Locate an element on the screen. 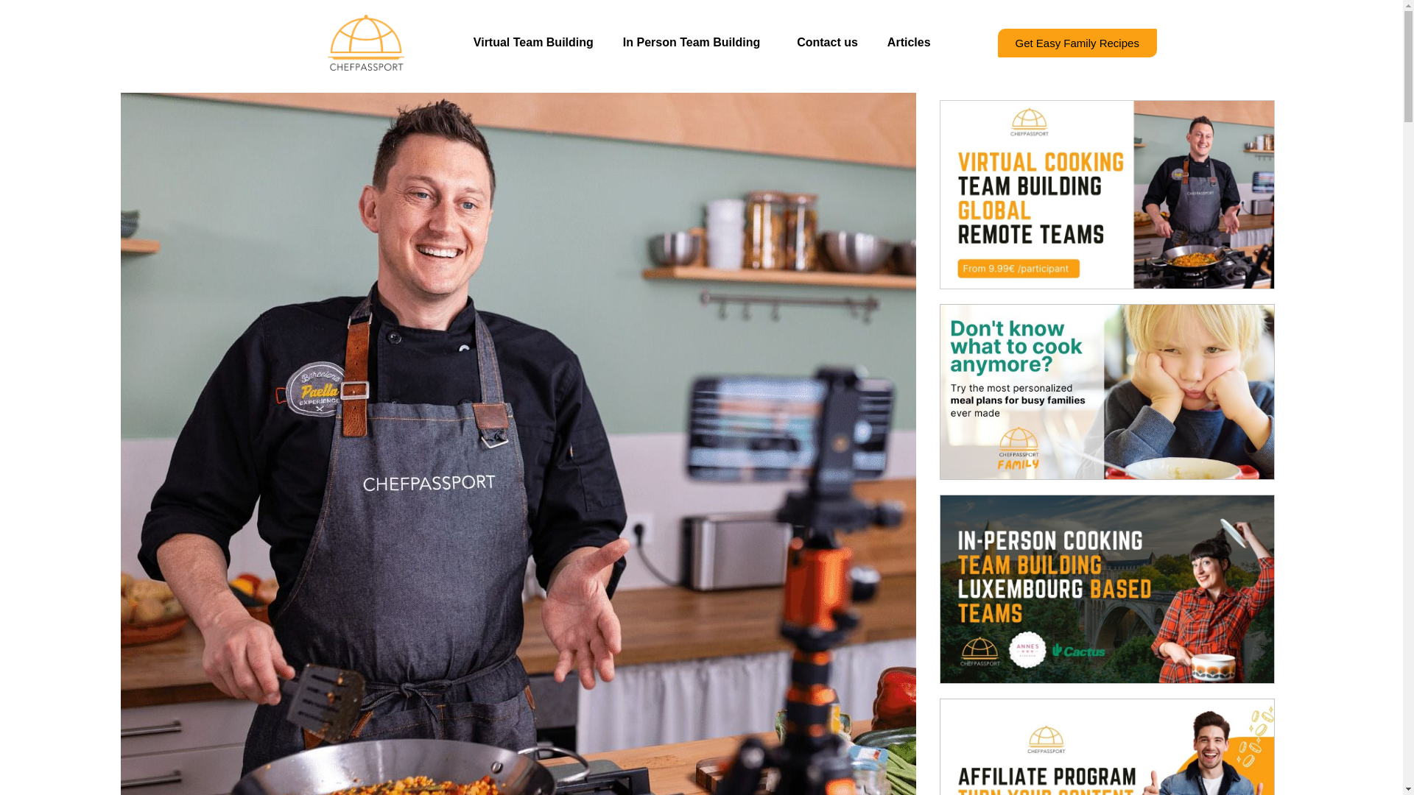 This screenshot has height=795, width=1414. Contact us is located at coordinates (826, 43).